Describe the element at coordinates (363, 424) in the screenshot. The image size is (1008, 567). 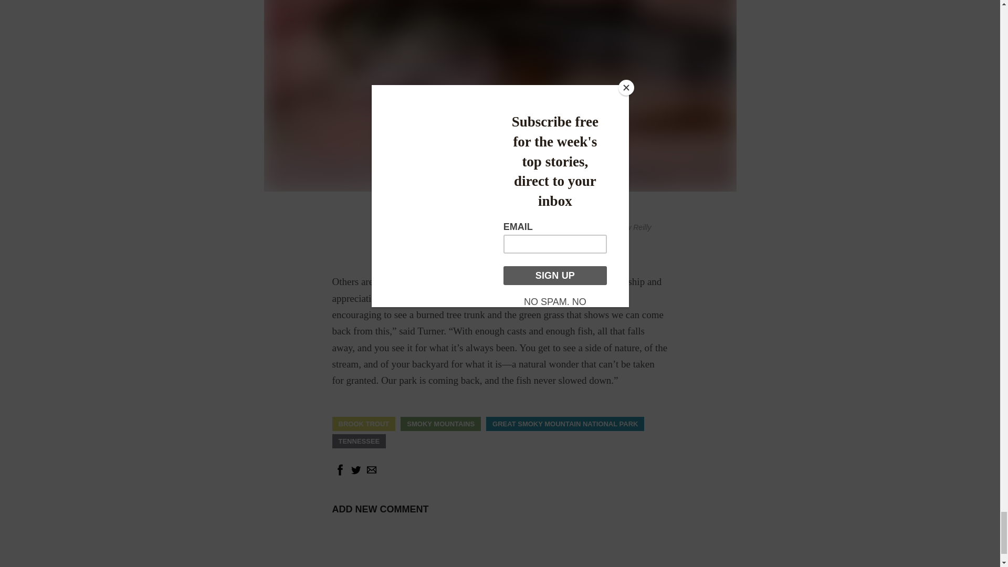
I see `BROOK TROUT` at that location.